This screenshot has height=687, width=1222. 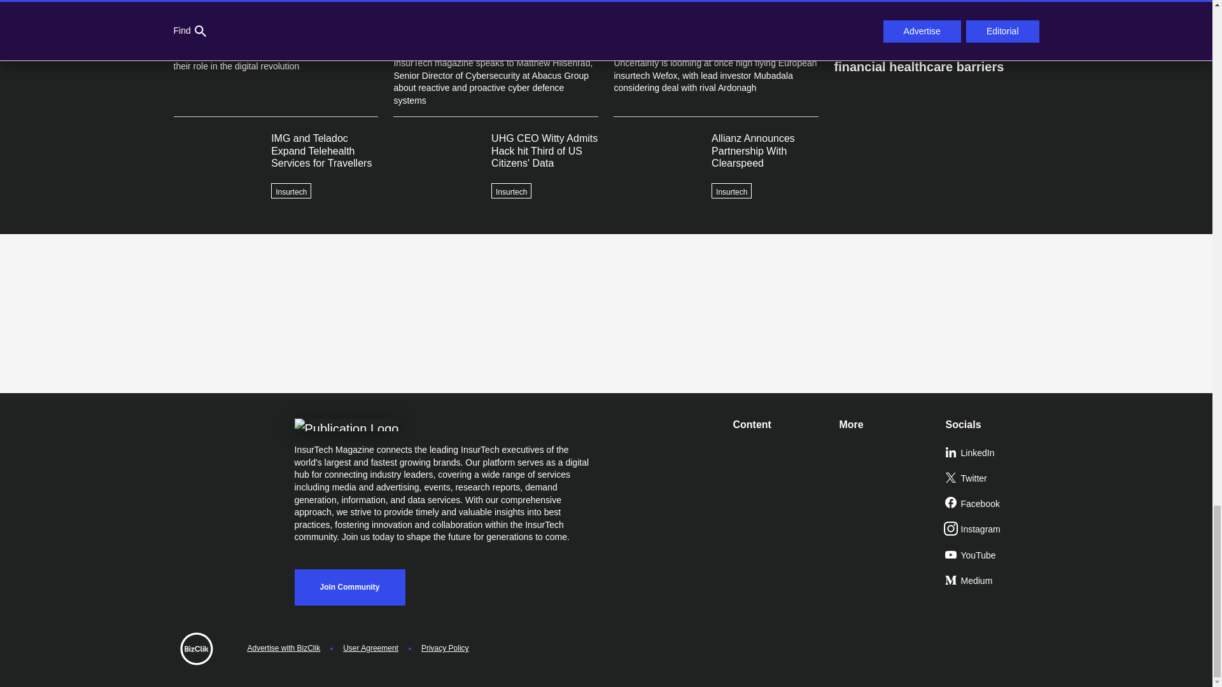 I want to click on LinkedIn, so click(x=993, y=454).